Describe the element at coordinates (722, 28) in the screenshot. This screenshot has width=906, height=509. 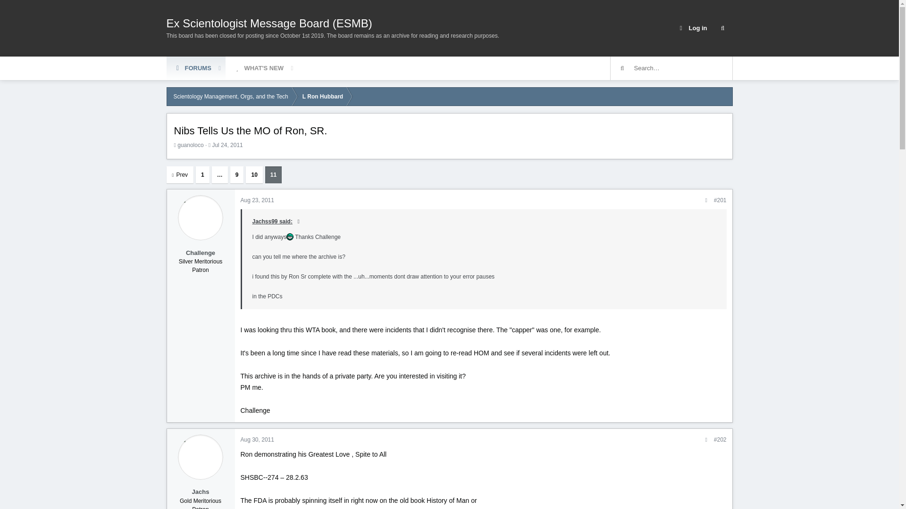
I see `FORUMS` at that location.